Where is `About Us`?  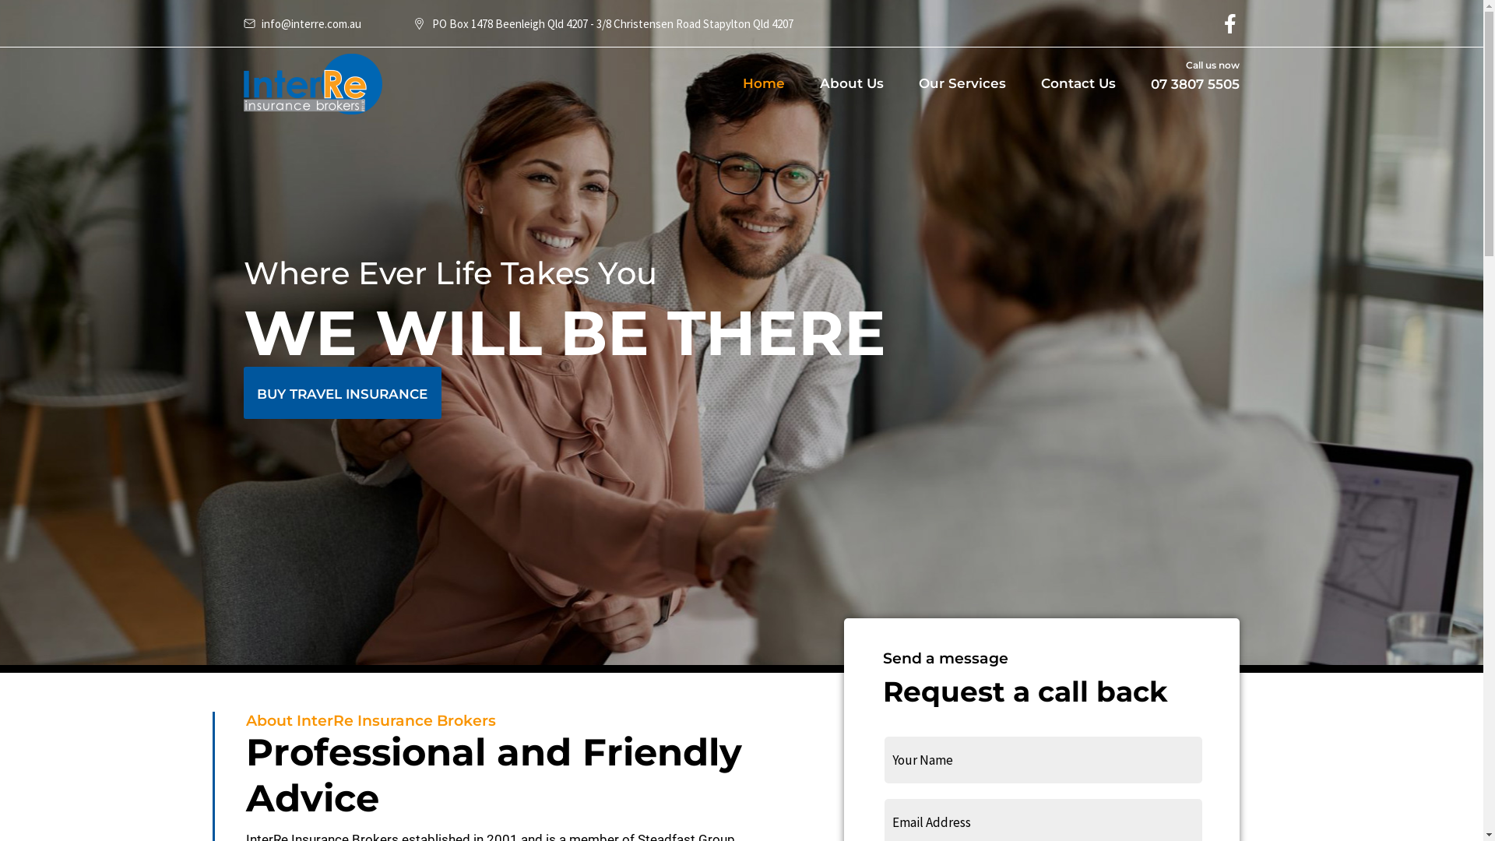
About Us is located at coordinates (852, 84).